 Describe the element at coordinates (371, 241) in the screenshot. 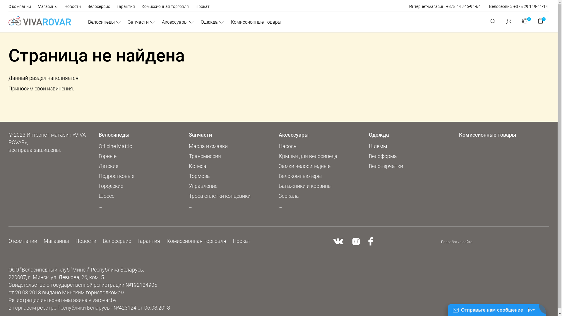

I see `<` at that location.